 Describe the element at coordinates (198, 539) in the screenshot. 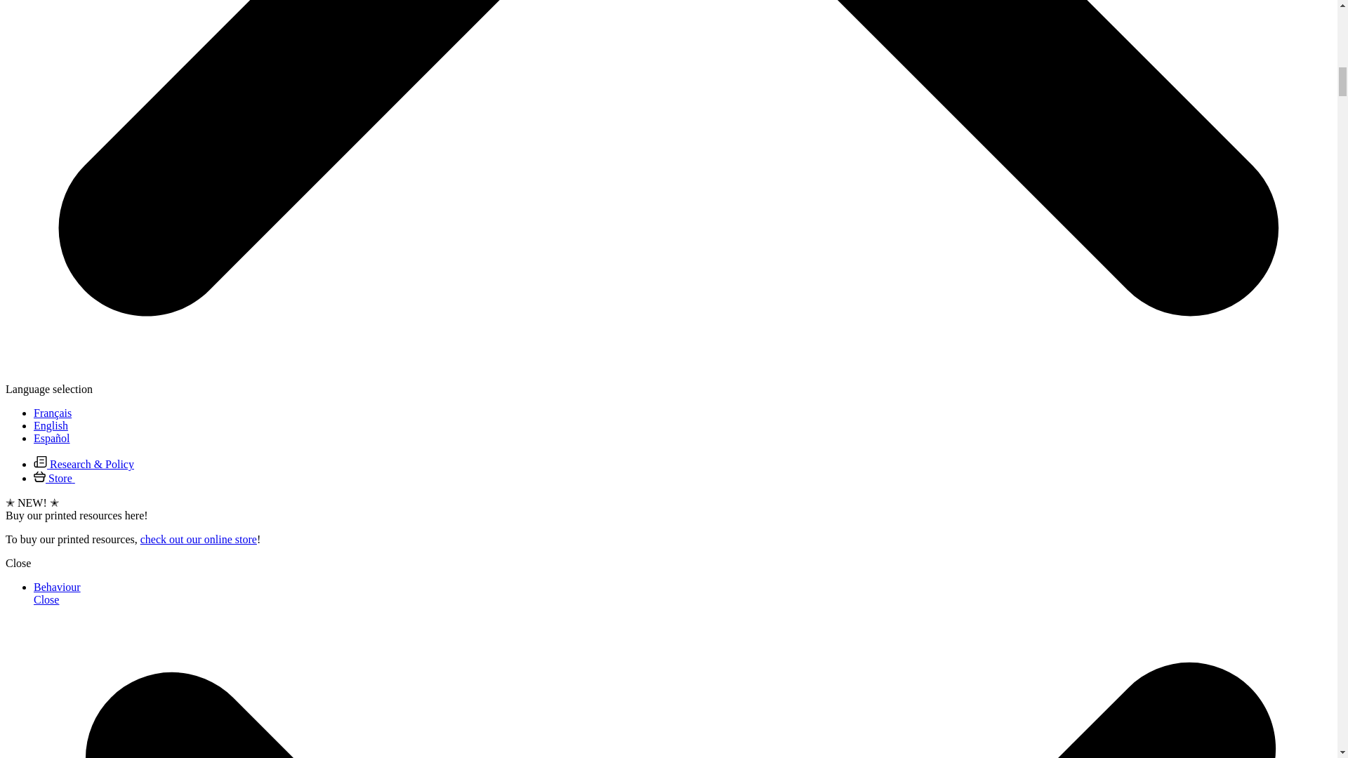

I see `check out our online store` at that location.